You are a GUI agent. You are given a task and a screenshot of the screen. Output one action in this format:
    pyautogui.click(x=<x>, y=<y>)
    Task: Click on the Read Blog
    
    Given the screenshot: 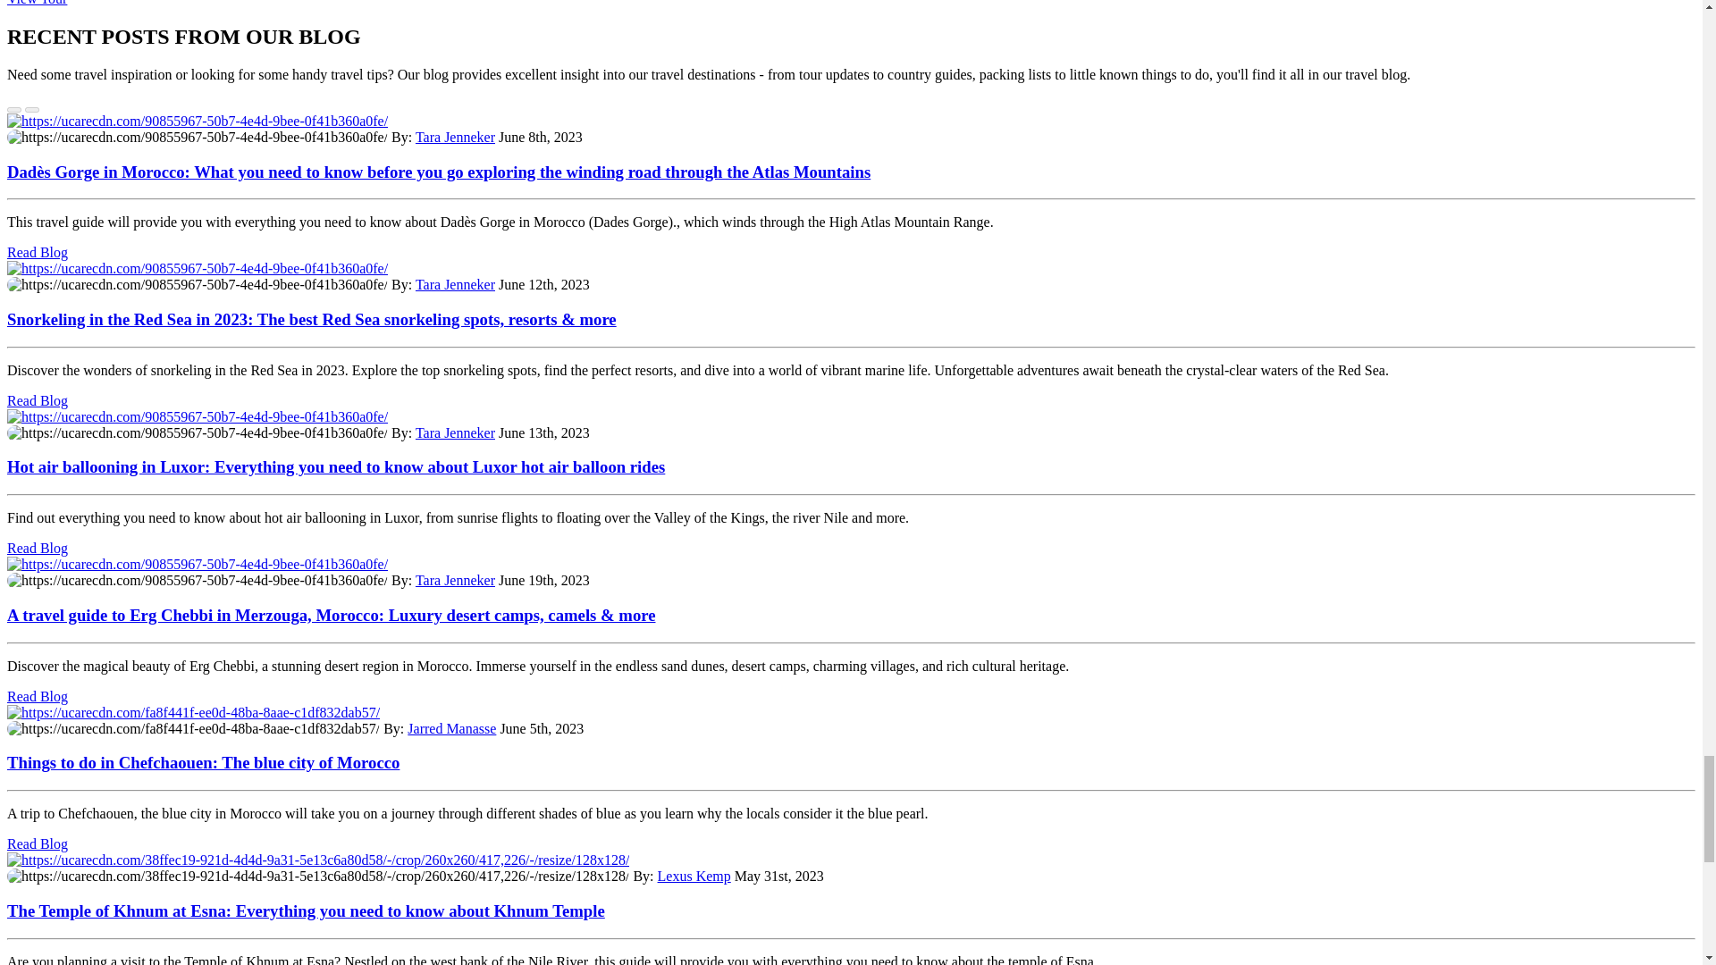 What is the action you would take?
    pyautogui.click(x=38, y=400)
    